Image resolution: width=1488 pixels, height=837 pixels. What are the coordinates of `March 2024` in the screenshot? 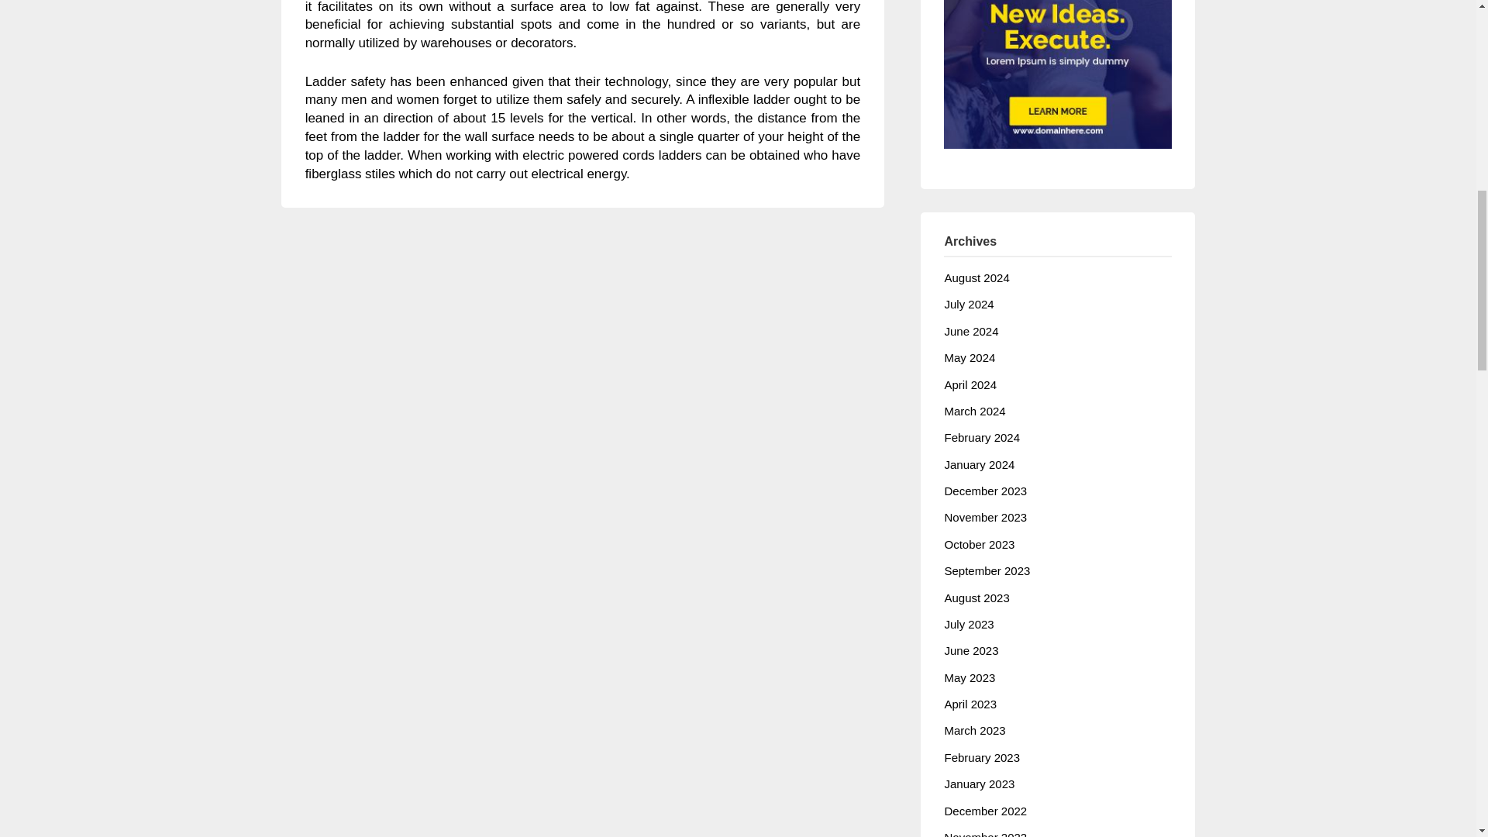 It's located at (974, 411).